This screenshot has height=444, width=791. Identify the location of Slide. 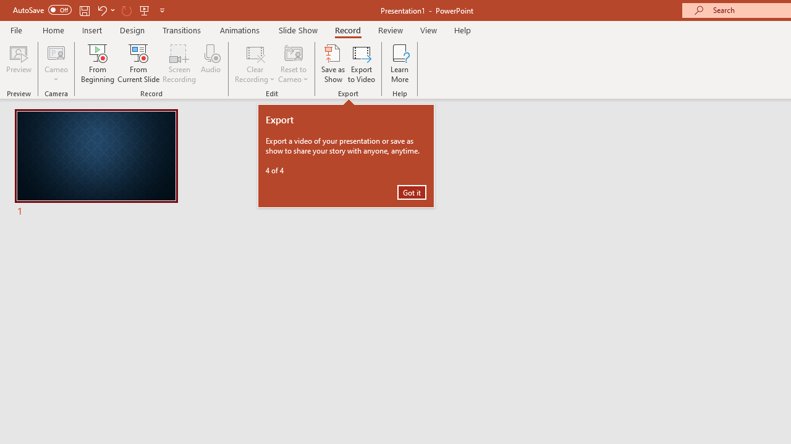
(96, 164).